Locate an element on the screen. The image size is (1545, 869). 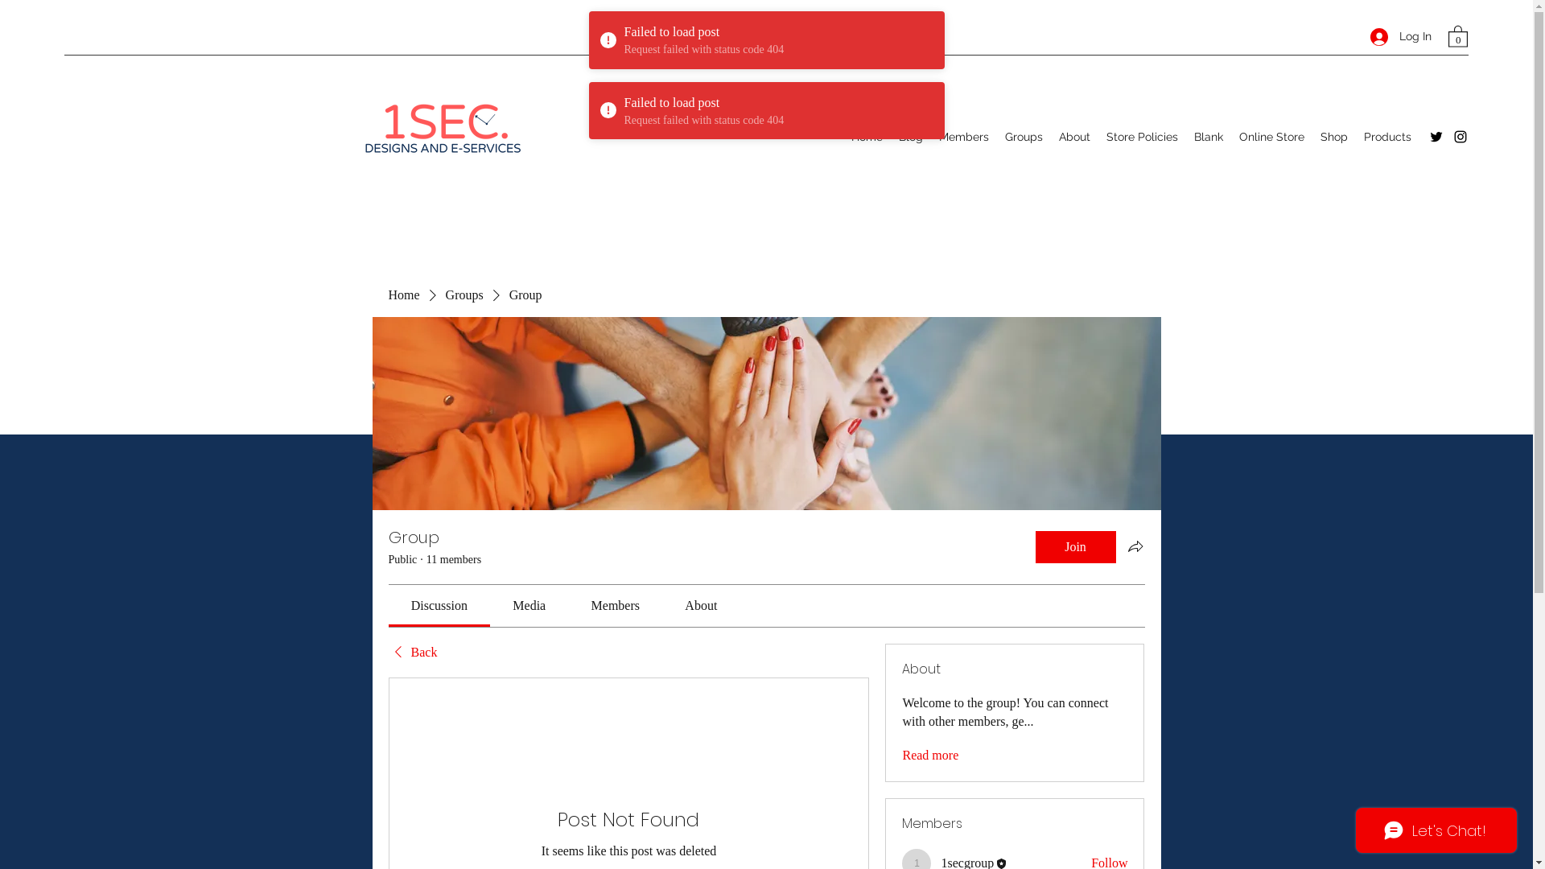
Shop is located at coordinates (1334, 137).